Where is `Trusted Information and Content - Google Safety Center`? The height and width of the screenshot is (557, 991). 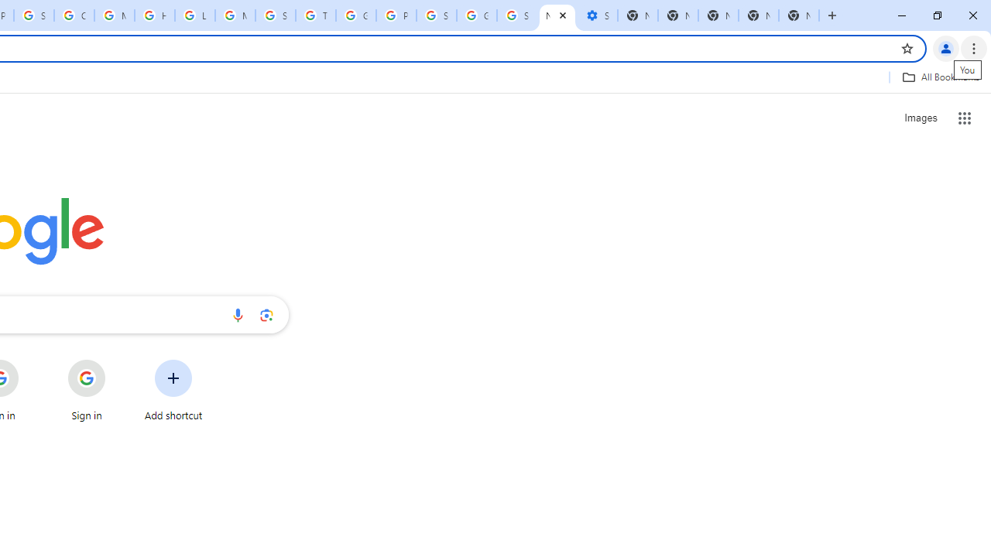
Trusted Information and Content - Google Safety Center is located at coordinates (315, 15).